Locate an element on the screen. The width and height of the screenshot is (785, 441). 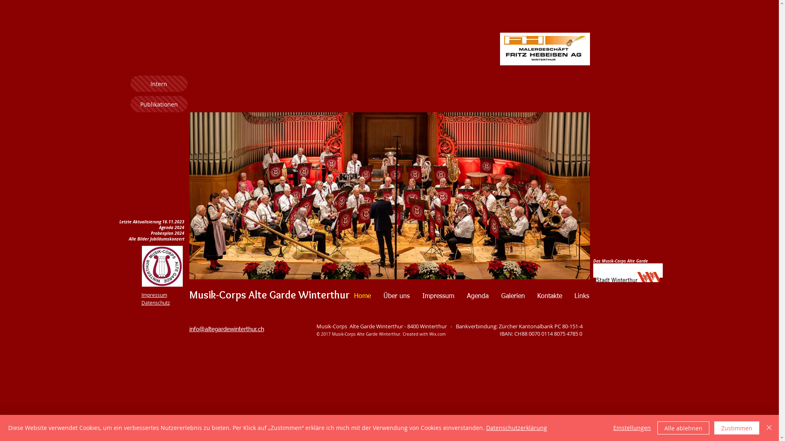
Impressum is located at coordinates (438, 296).